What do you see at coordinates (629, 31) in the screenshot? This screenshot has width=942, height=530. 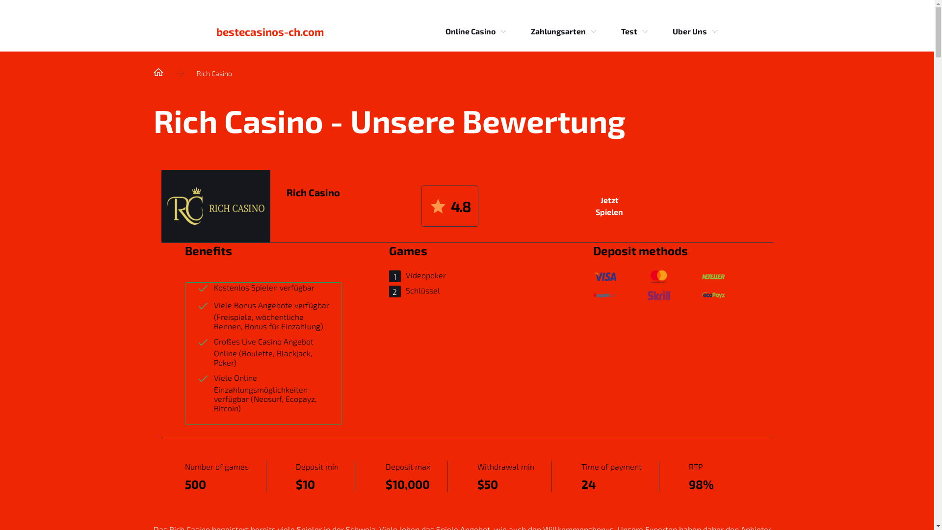 I see `Test` at bounding box center [629, 31].